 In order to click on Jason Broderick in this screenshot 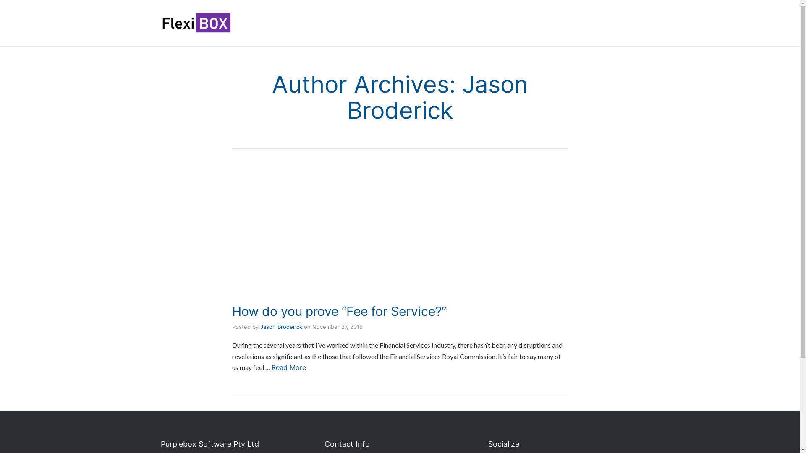, I will do `click(281, 327)`.